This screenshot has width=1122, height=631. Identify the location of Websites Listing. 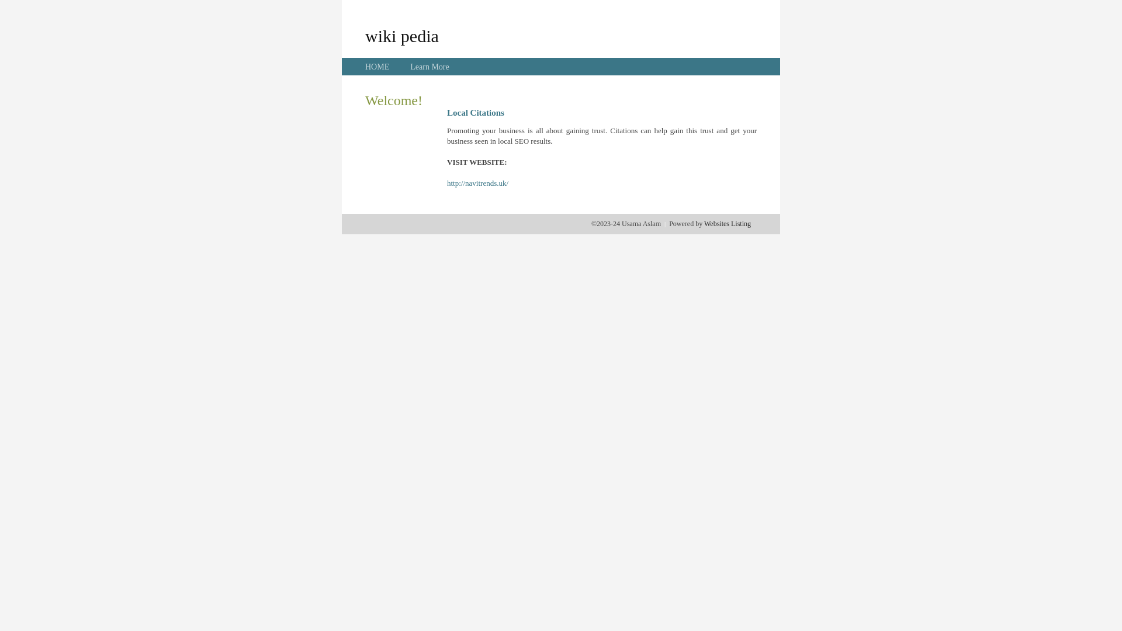
(728, 224).